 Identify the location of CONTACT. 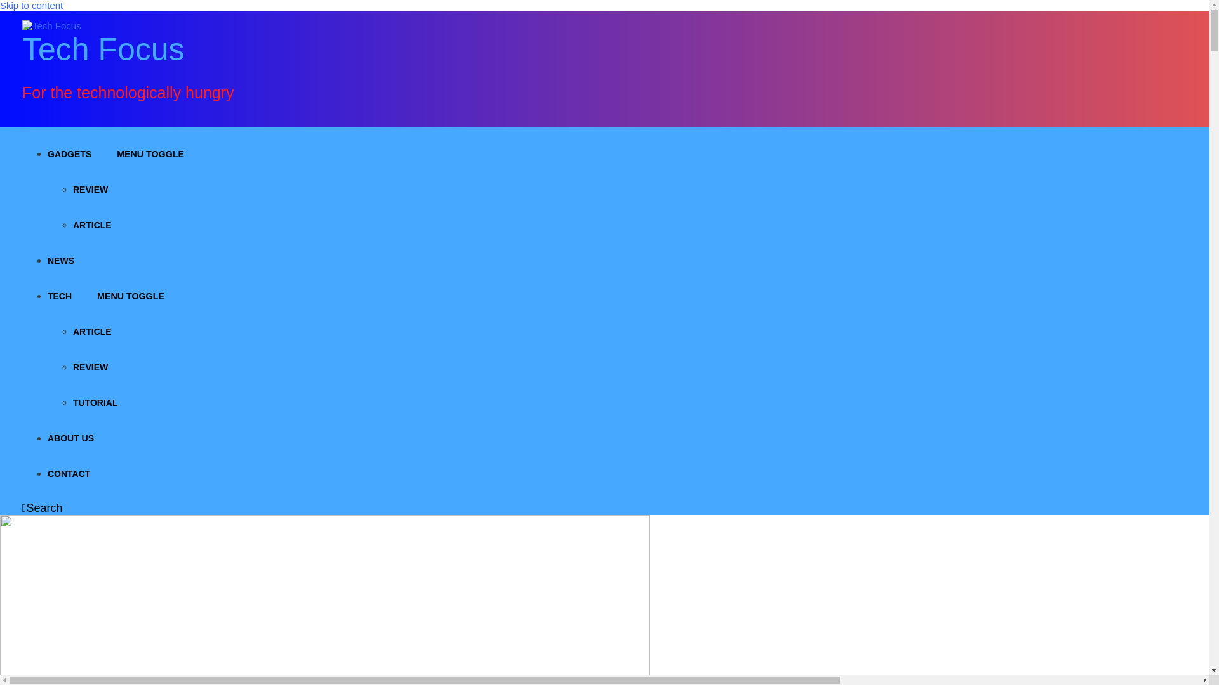
(69, 473).